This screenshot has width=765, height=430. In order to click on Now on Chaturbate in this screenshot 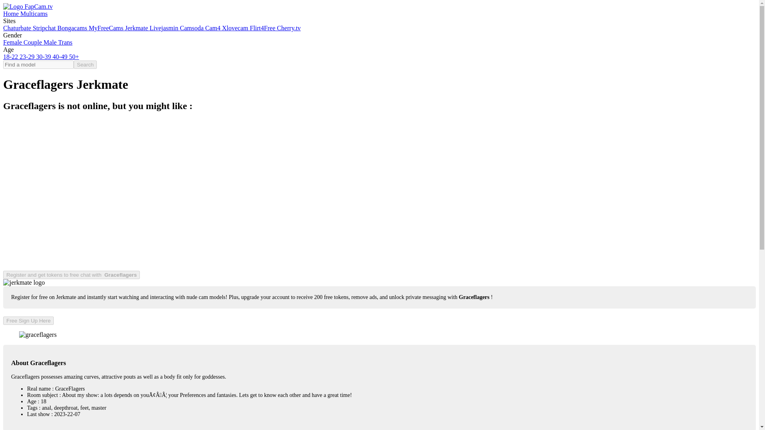, I will do `click(18, 28)`.